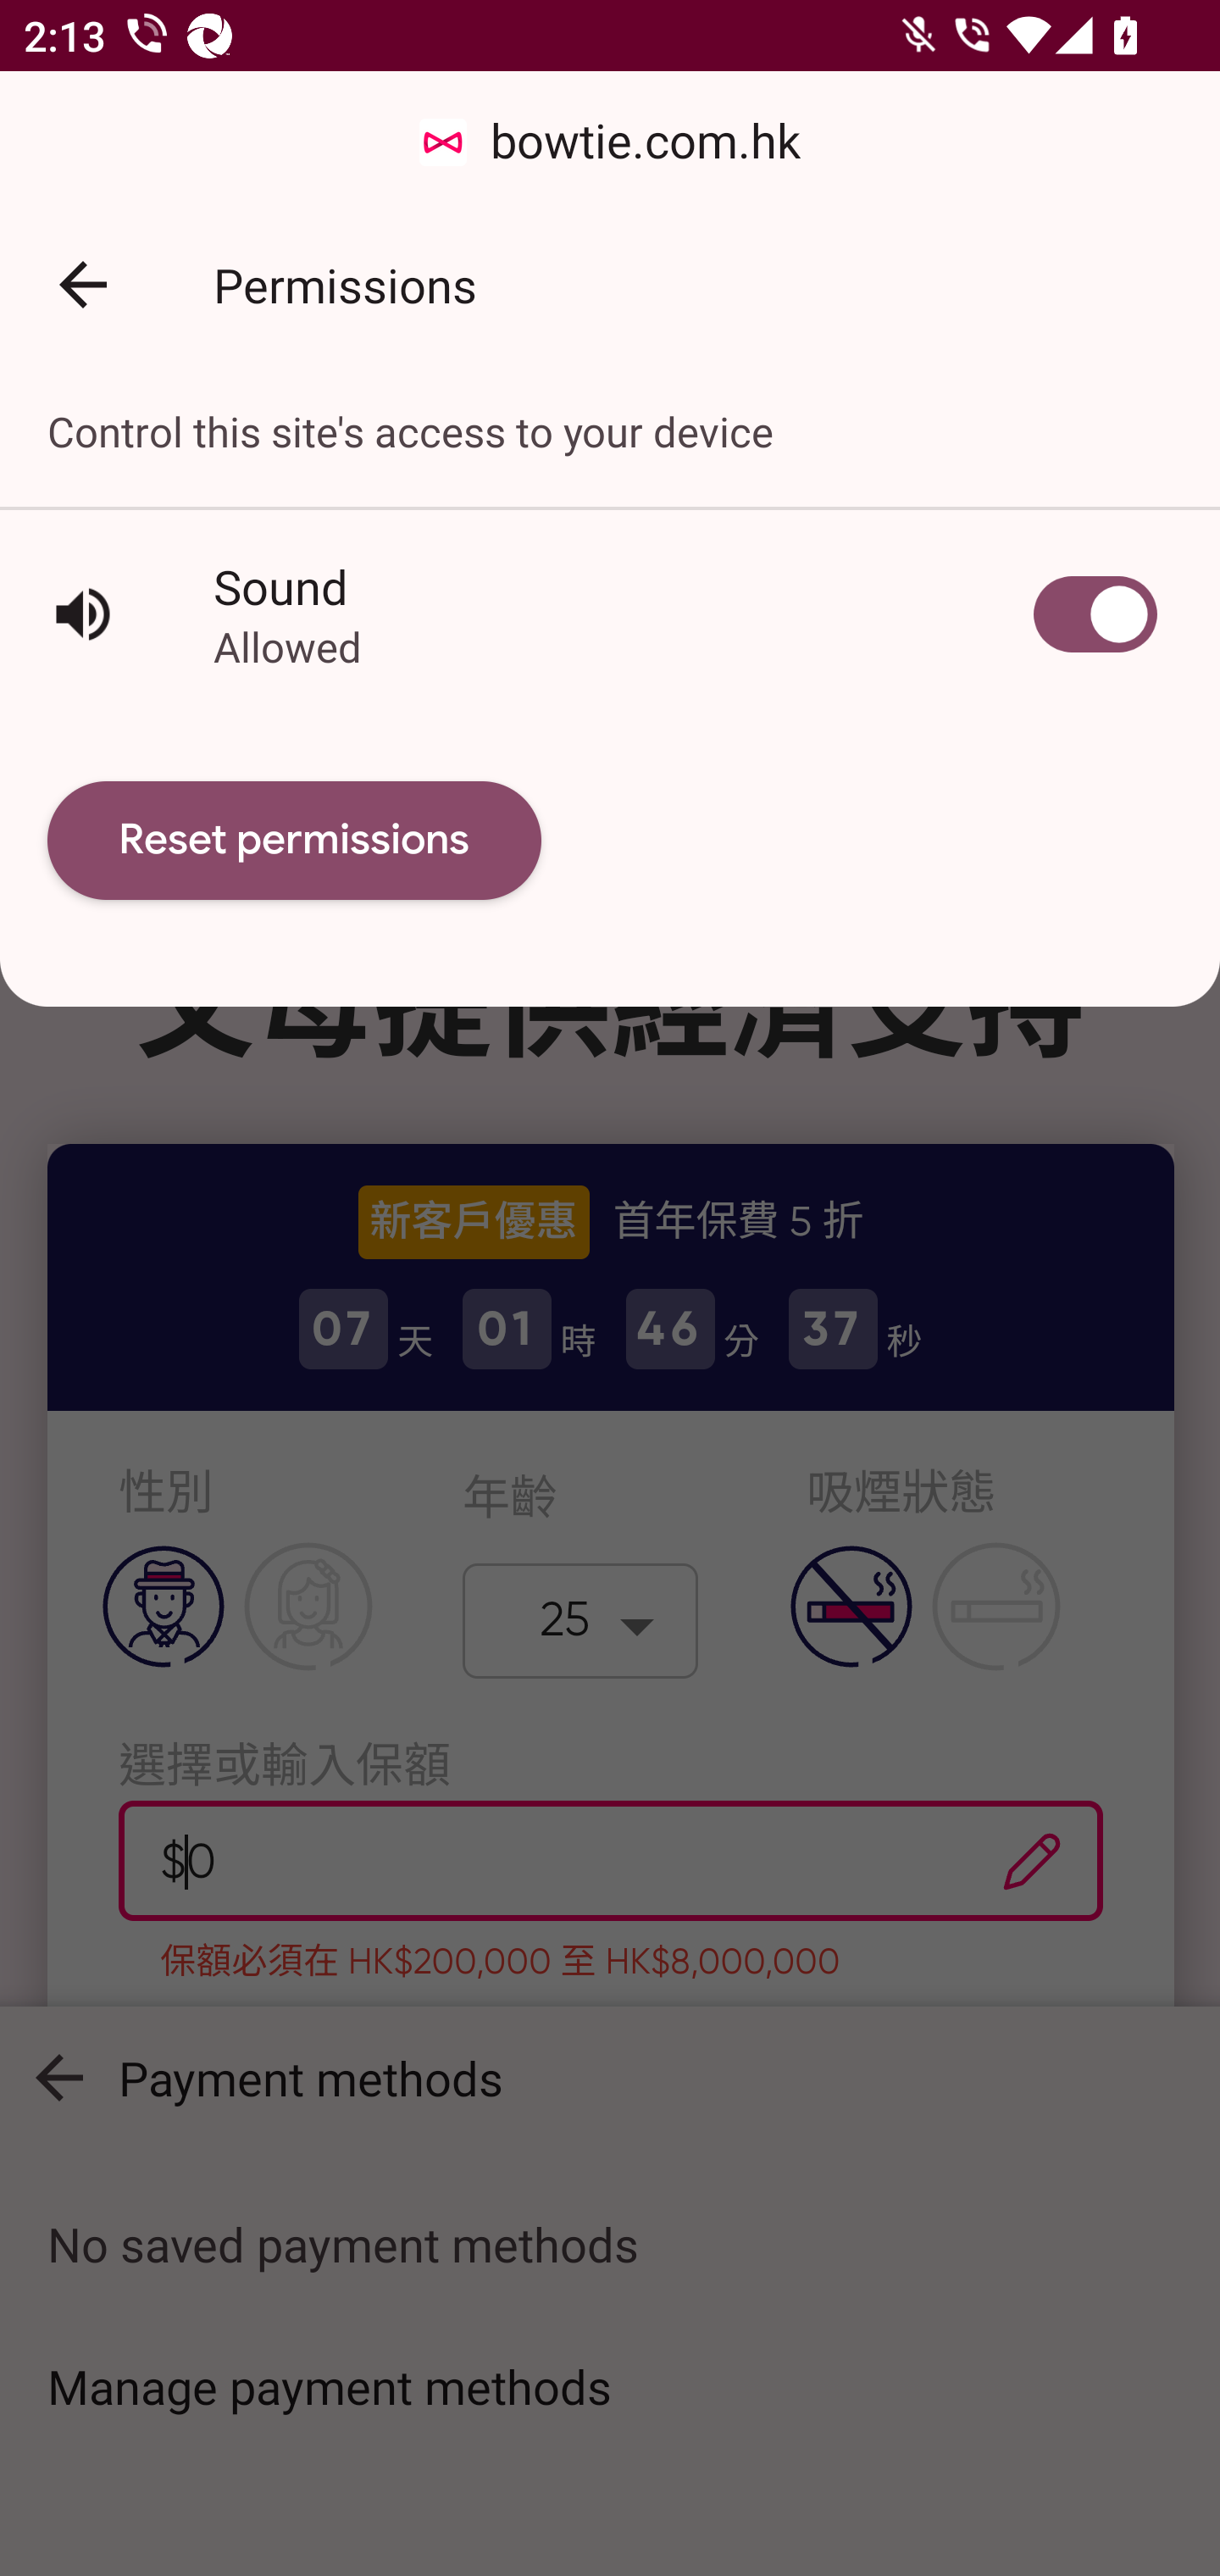 This screenshot has height=2576, width=1220. What do you see at coordinates (295, 841) in the screenshot?
I see `Reset permissions` at bounding box center [295, 841].